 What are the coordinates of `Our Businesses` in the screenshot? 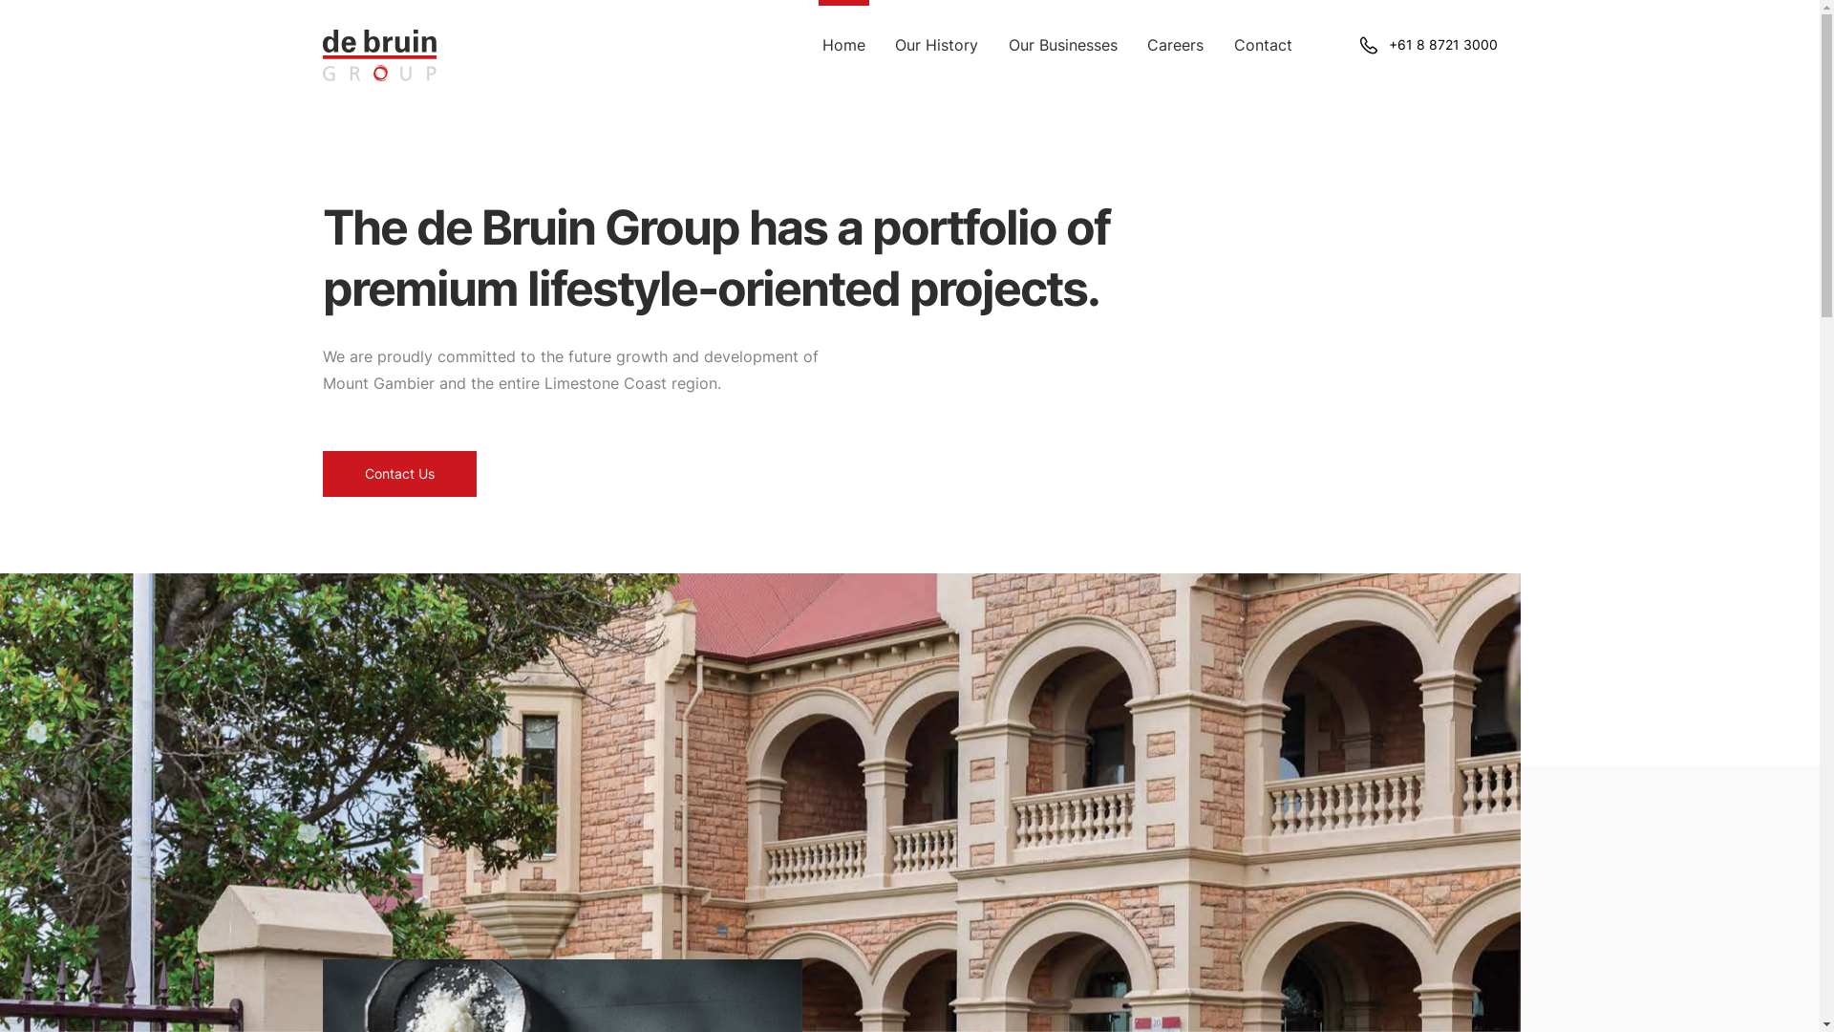 It's located at (1063, 45).